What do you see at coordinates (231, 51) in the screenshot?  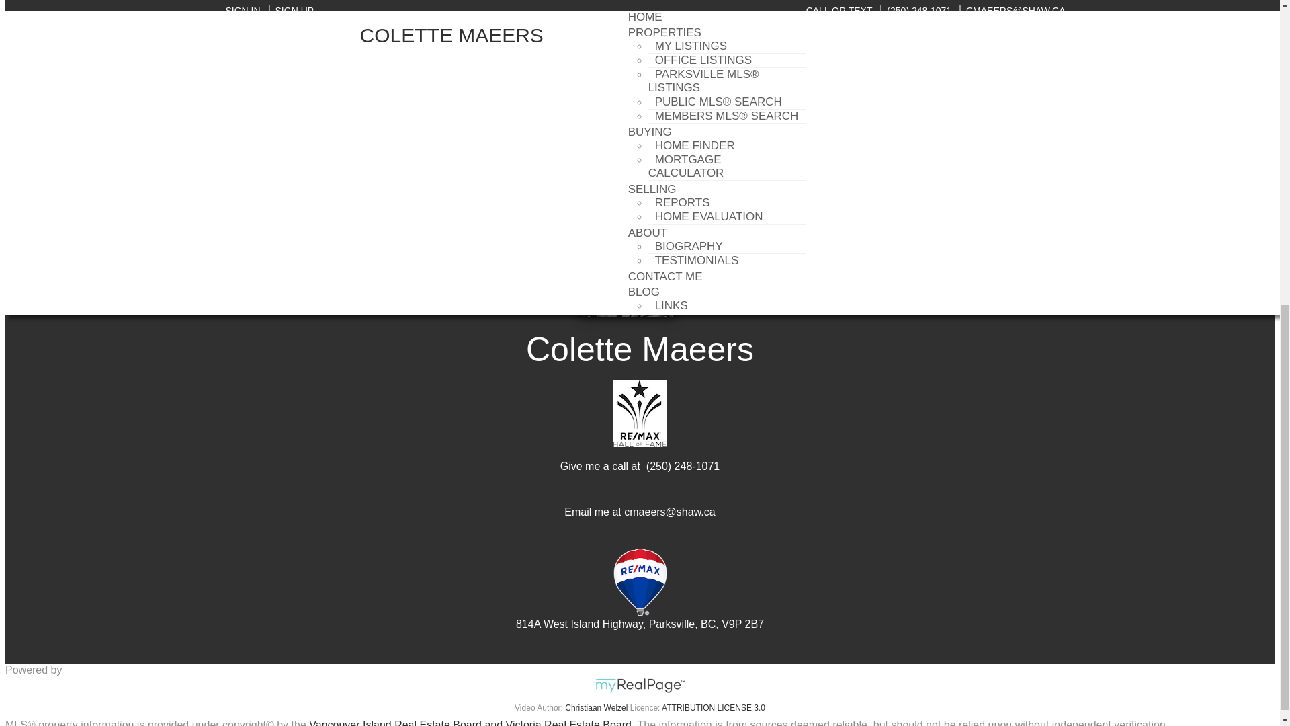 I see `RSS` at bounding box center [231, 51].